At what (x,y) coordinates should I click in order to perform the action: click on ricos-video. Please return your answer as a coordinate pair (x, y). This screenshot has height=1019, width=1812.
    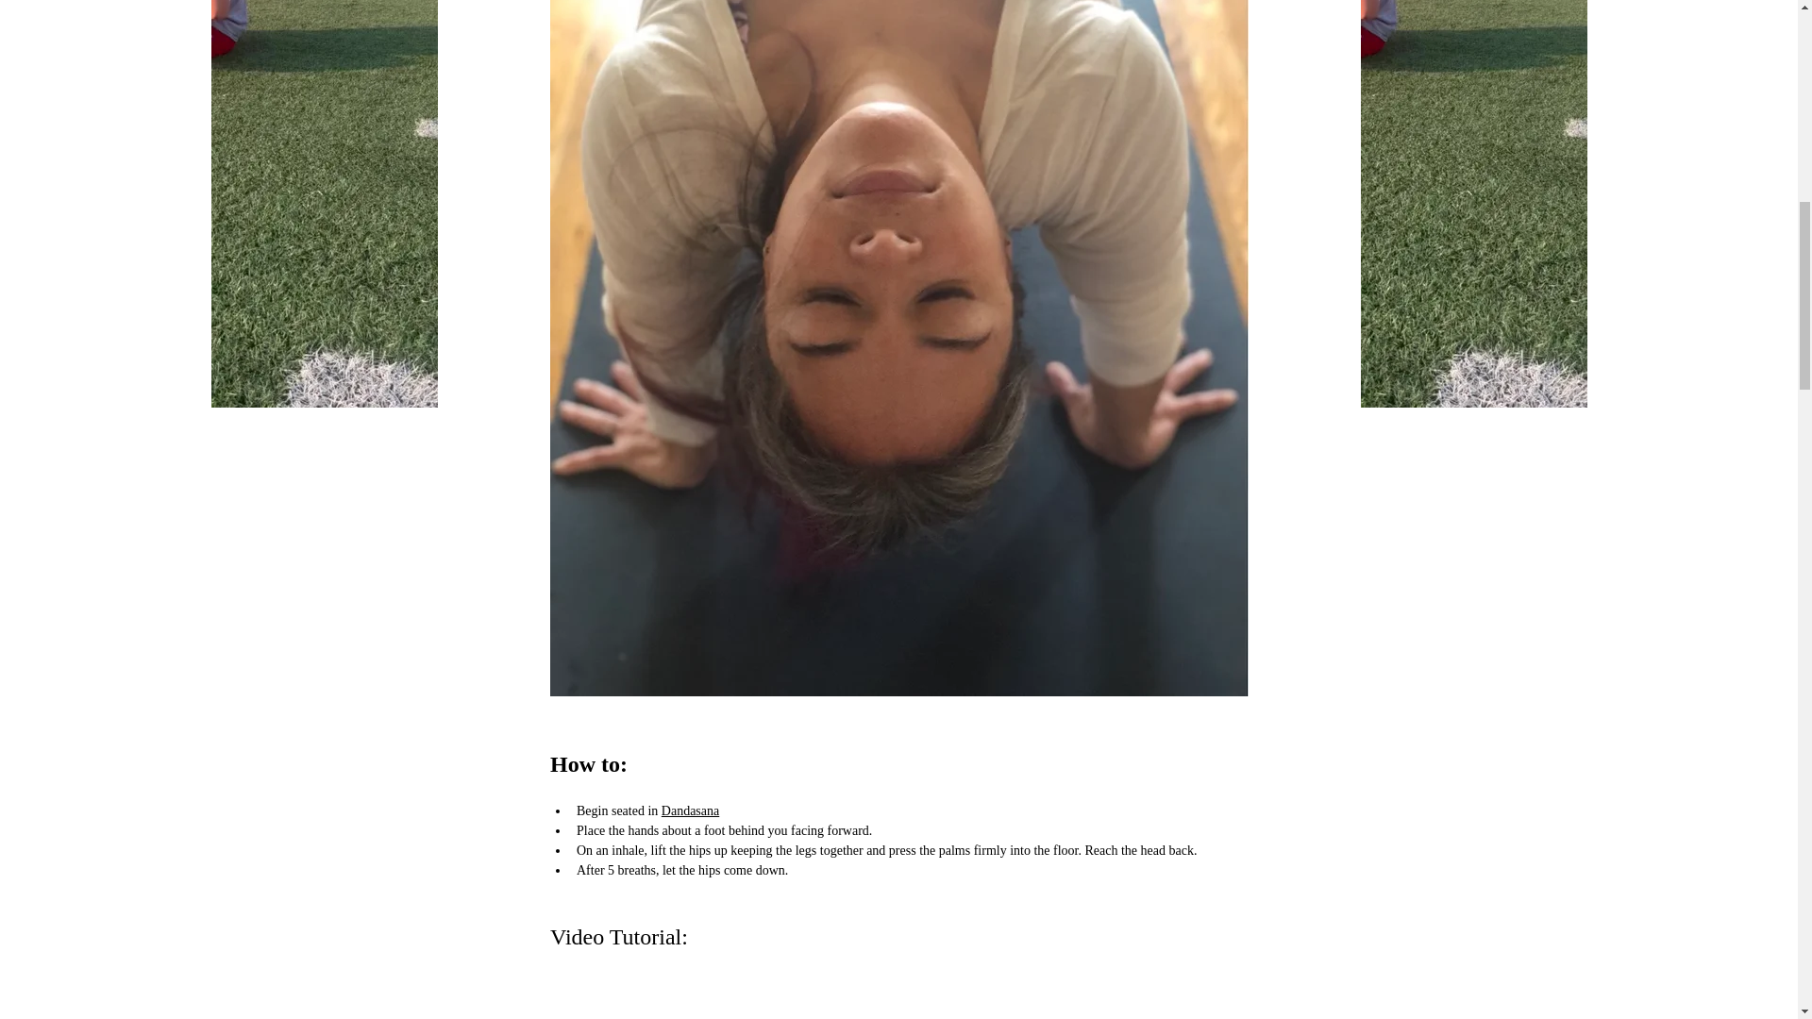
    Looking at the image, I should click on (898, 996).